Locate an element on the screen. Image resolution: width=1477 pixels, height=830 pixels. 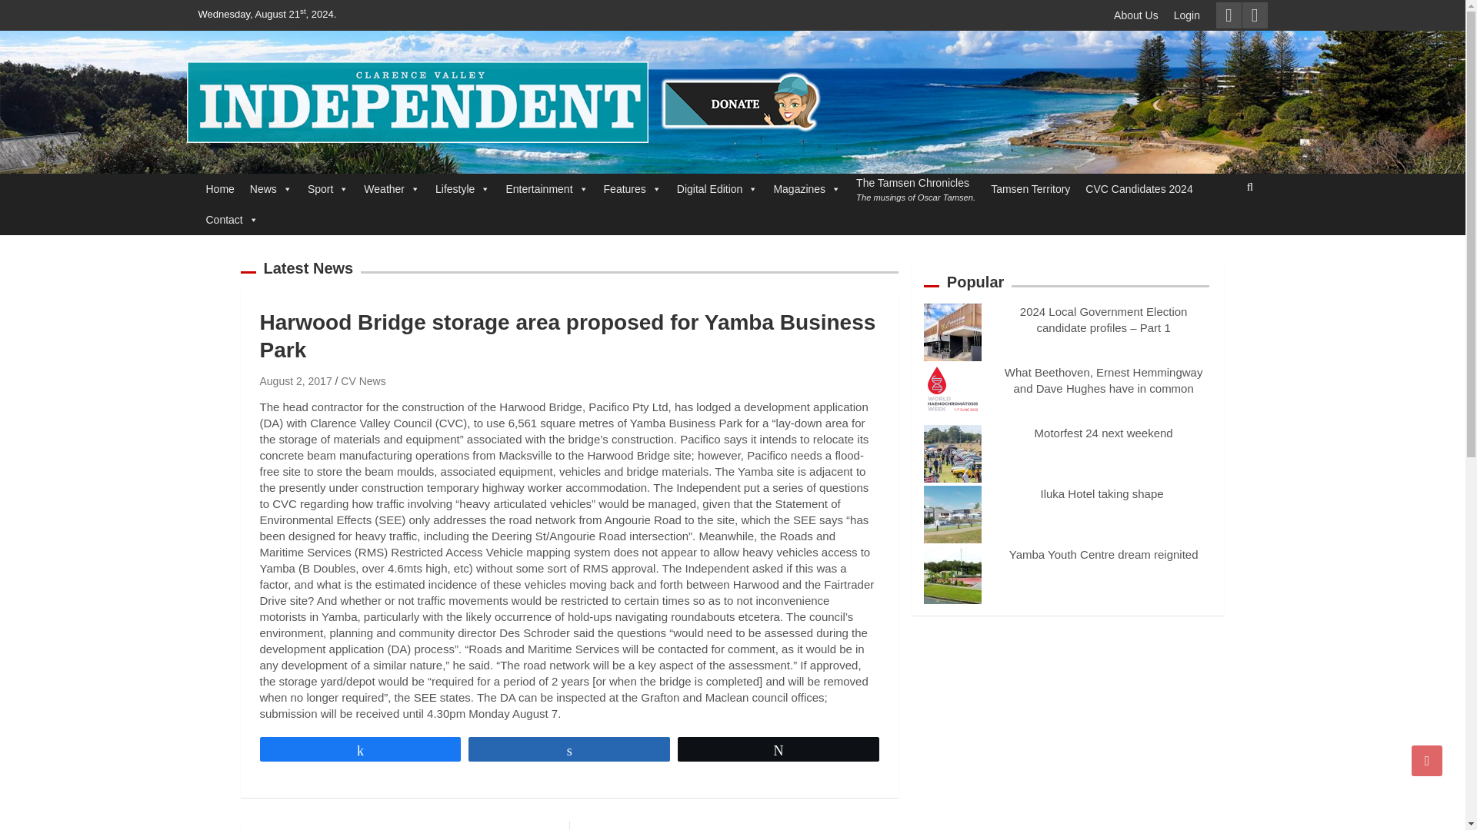
Features is located at coordinates (632, 188).